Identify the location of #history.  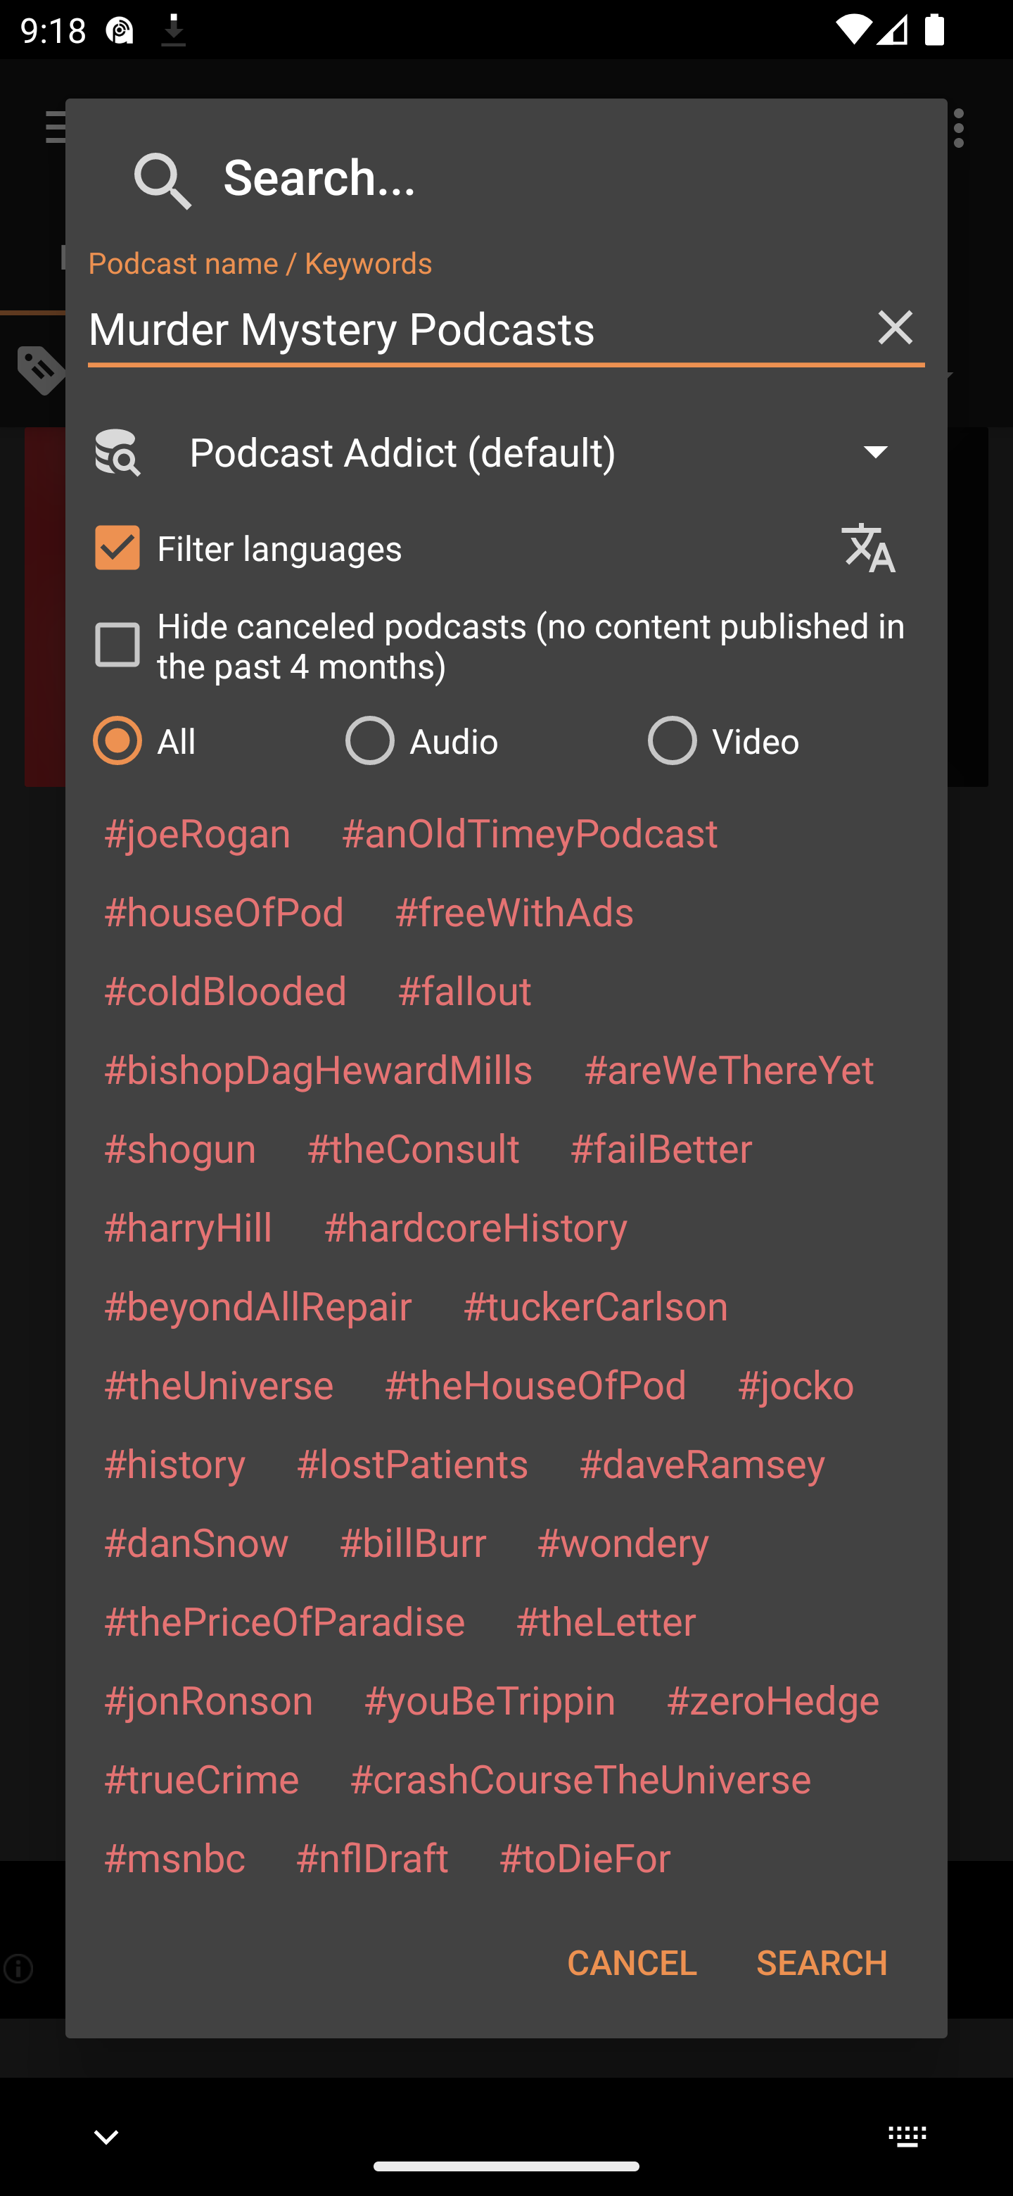
(174, 1463).